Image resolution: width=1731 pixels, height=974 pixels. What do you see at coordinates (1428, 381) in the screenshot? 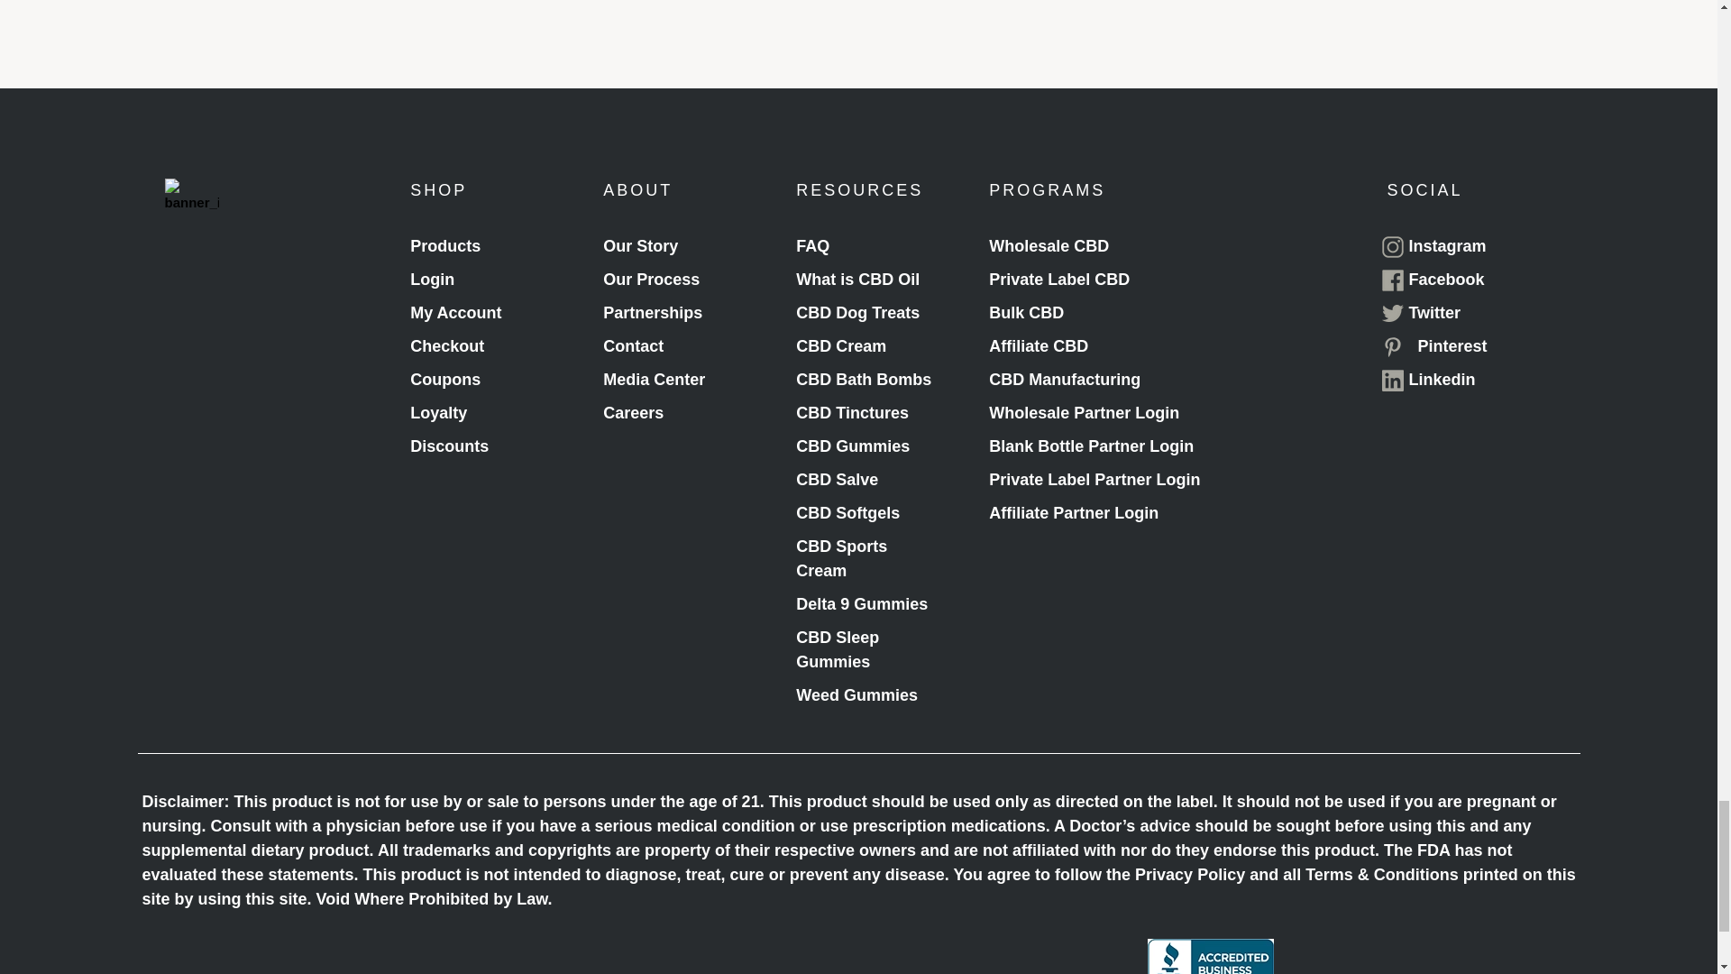
I see `Joy Organics on Linkedn` at bounding box center [1428, 381].